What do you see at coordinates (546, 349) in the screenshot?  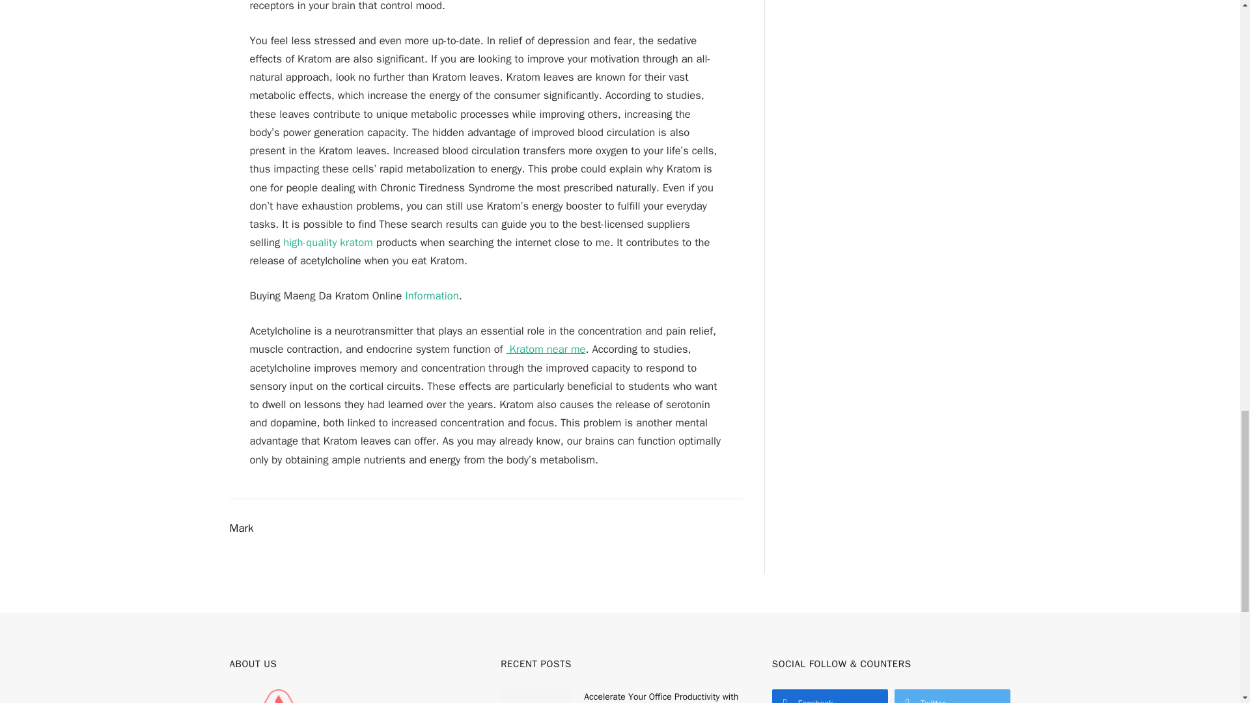 I see `Kratom near me` at bounding box center [546, 349].